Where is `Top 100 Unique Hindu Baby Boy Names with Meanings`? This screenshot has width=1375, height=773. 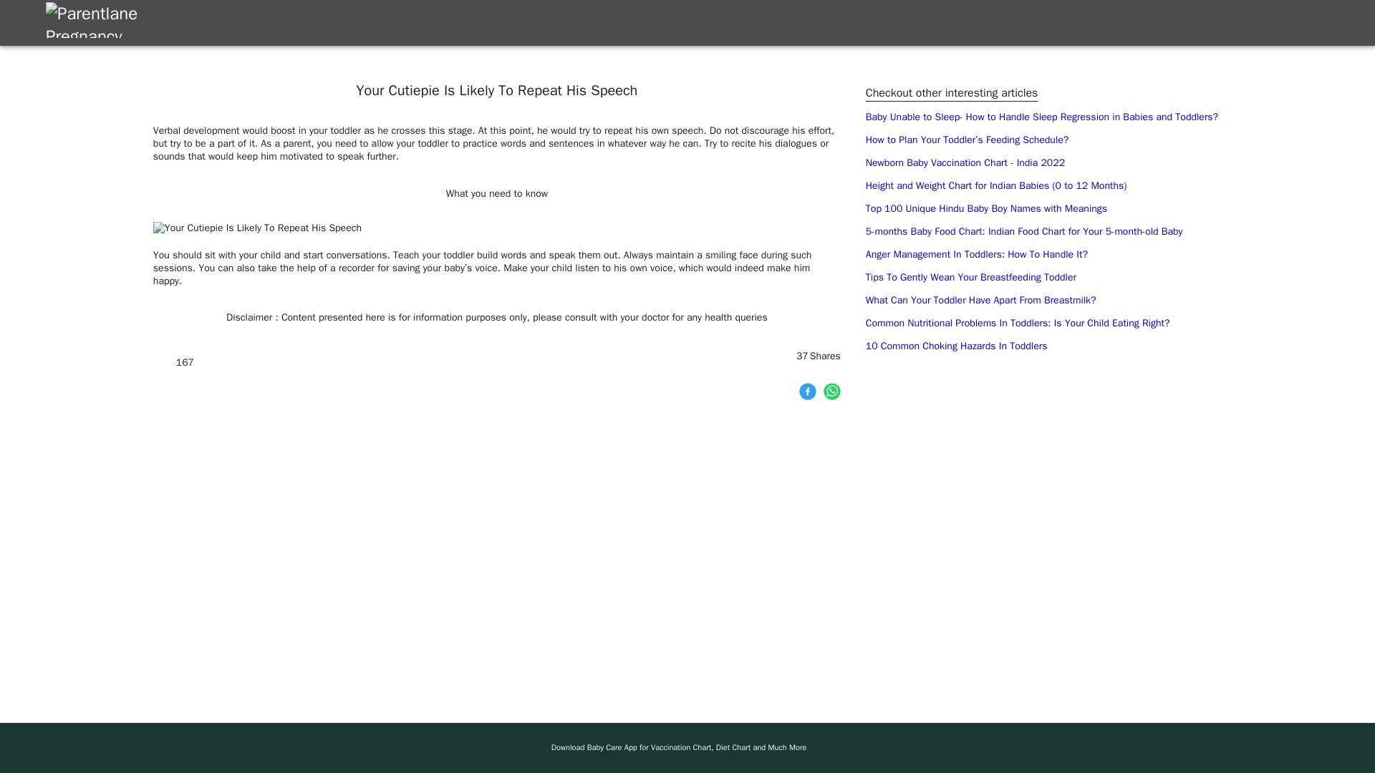 Top 100 Unique Hindu Baby Boy Names with Meanings is located at coordinates (986, 208).